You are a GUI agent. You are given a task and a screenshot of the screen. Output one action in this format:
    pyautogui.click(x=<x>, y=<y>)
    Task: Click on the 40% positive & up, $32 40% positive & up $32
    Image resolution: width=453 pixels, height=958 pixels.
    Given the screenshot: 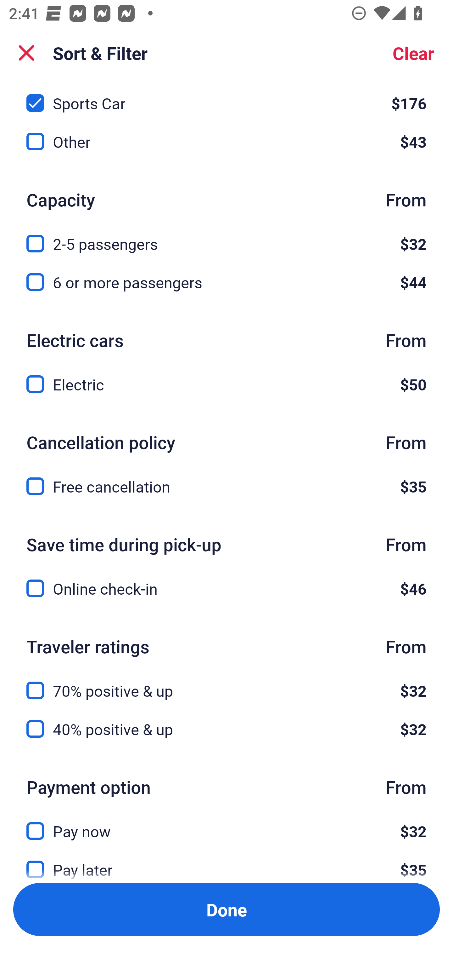 What is the action you would take?
    pyautogui.click(x=226, y=729)
    